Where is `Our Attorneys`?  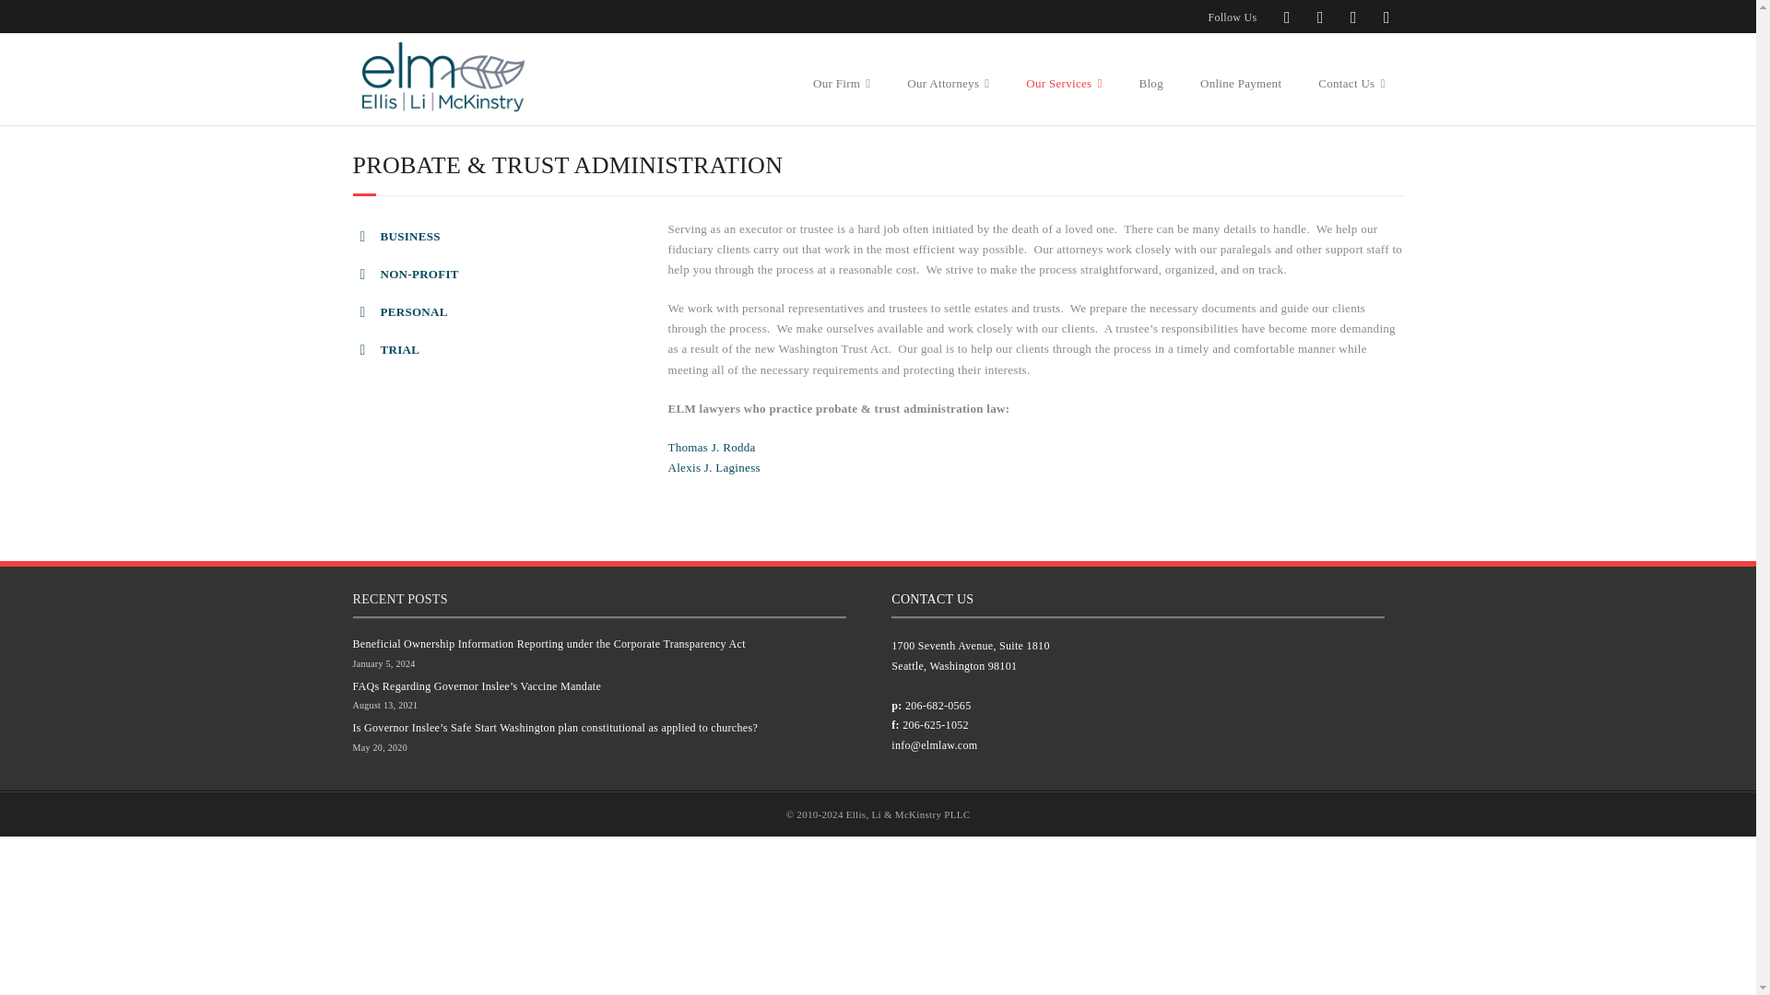
Our Attorneys is located at coordinates (948, 67).